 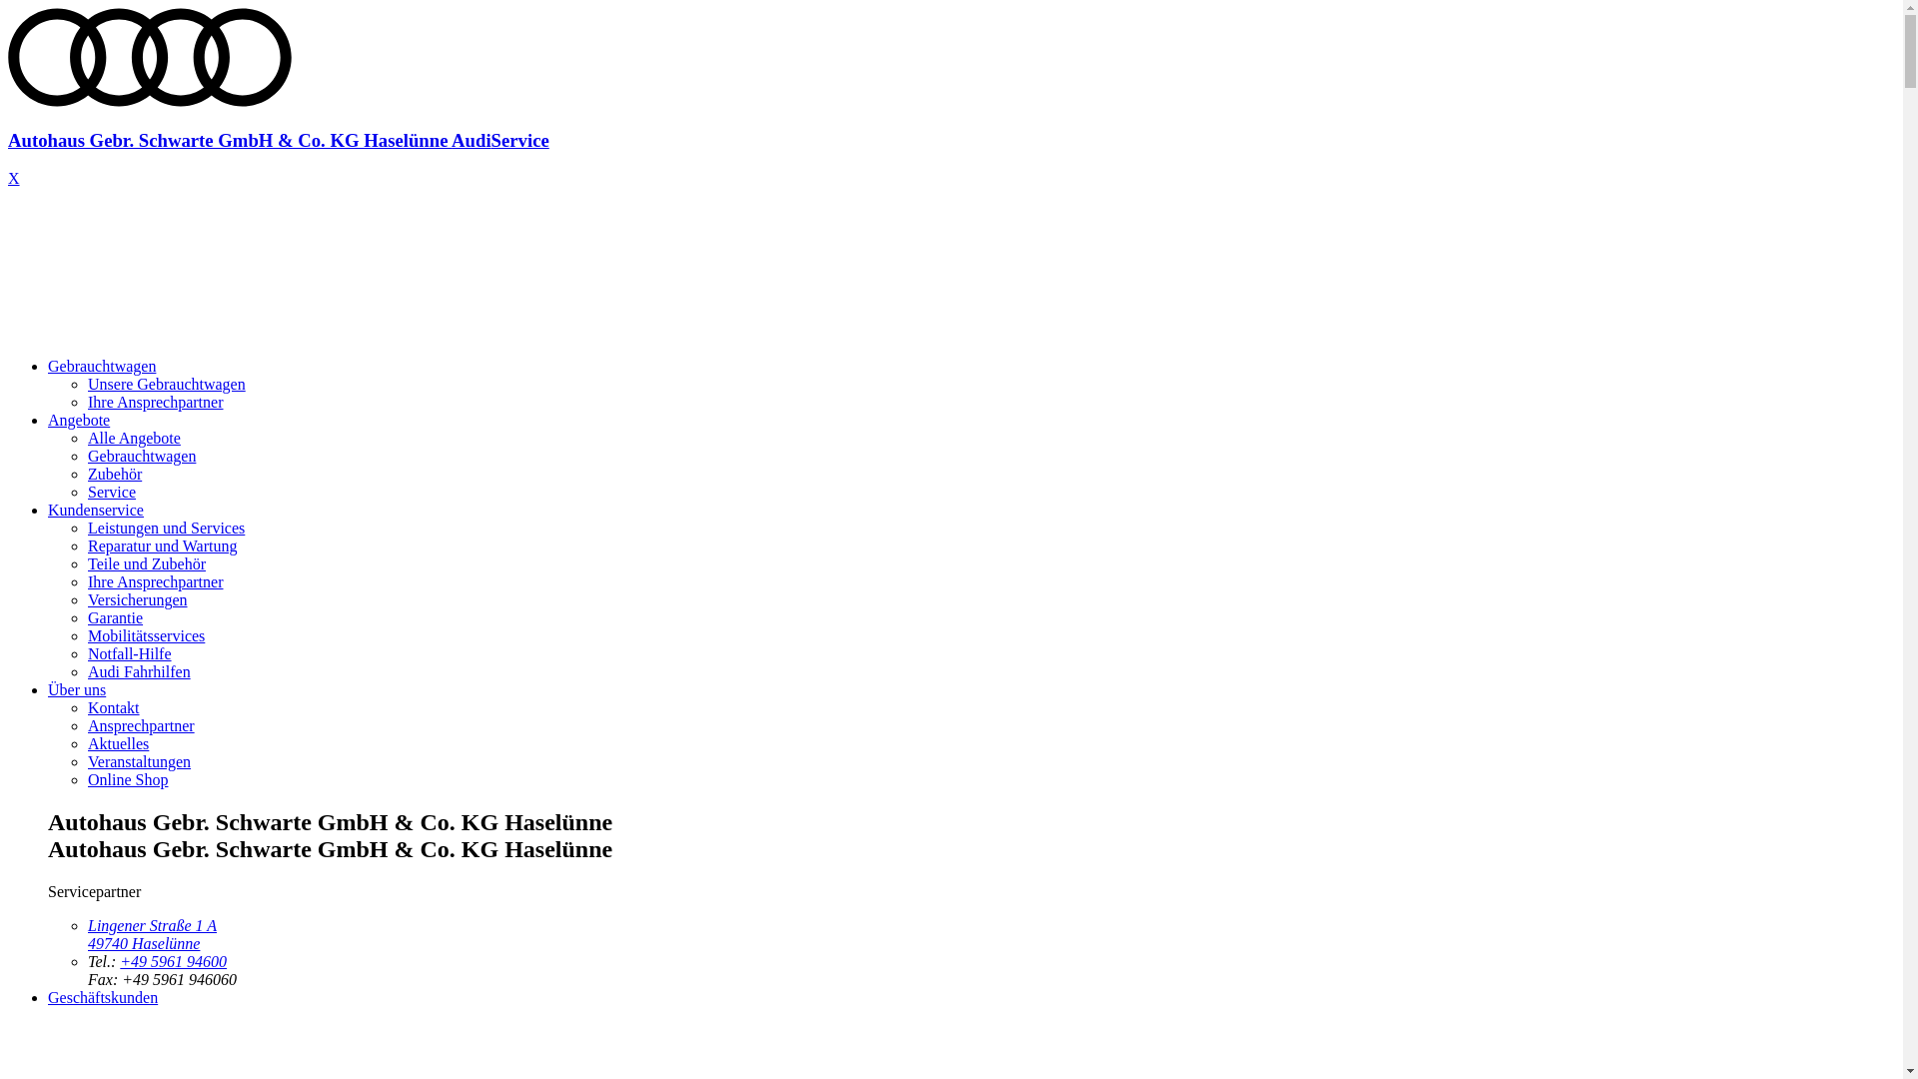 What do you see at coordinates (79, 420) in the screenshot?
I see `Angebote` at bounding box center [79, 420].